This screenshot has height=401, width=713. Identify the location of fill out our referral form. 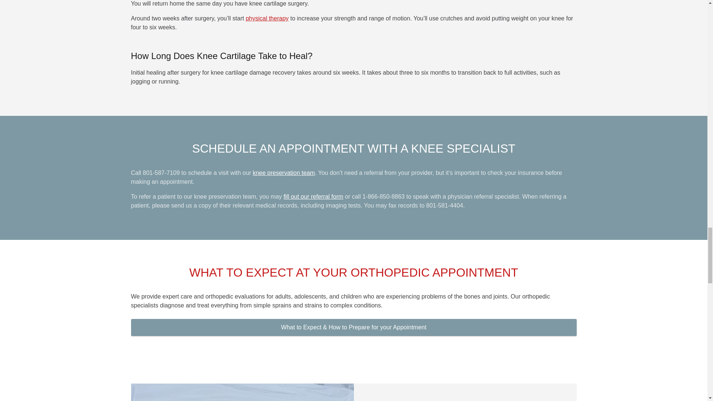
(313, 196).